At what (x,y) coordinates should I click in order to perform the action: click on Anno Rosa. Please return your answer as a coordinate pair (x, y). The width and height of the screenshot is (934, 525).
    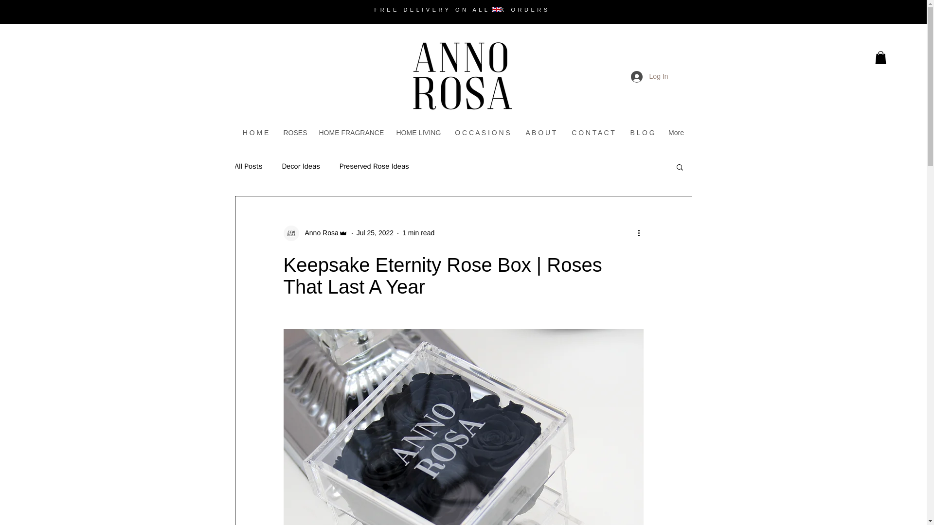
    Looking at the image, I should click on (318, 233).